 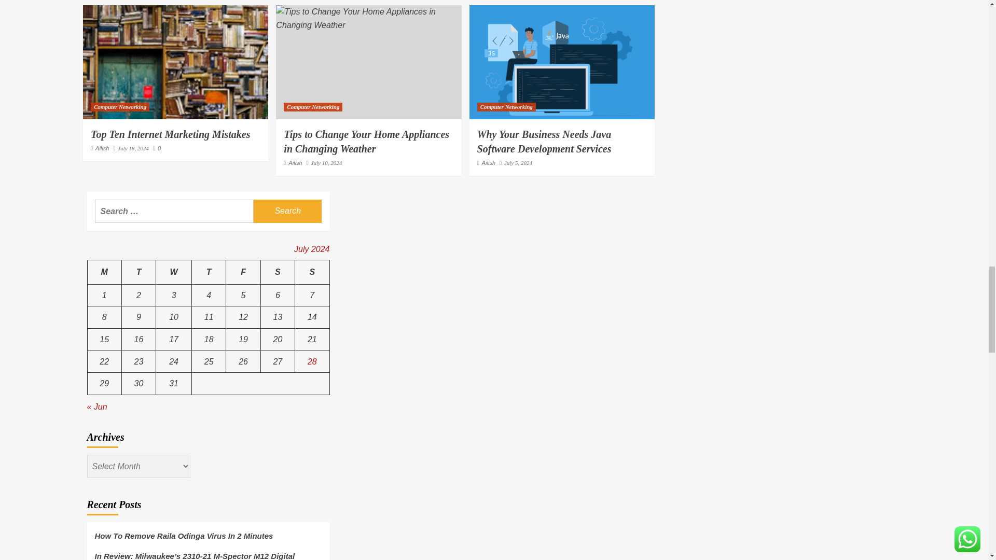 What do you see at coordinates (104, 272) in the screenshot?
I see `Monday` at bounding box center [104, 272].